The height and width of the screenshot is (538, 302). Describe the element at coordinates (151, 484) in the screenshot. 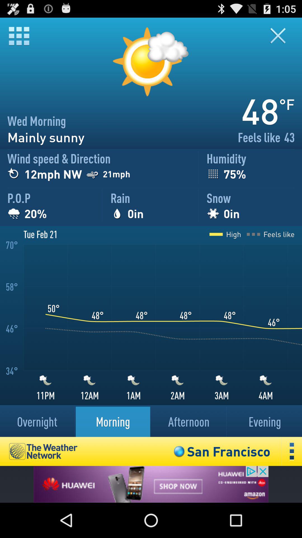

I see `open advertisement` at that location.